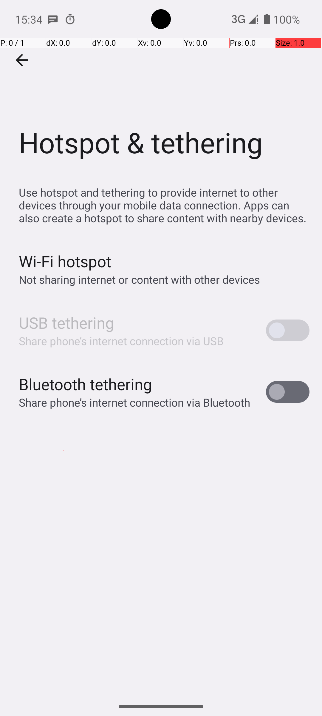  What do you see at coordinates (65, 261) in the screenshot?
I see `Wi‑Fi hotspot` at bounding box center [65, 261].